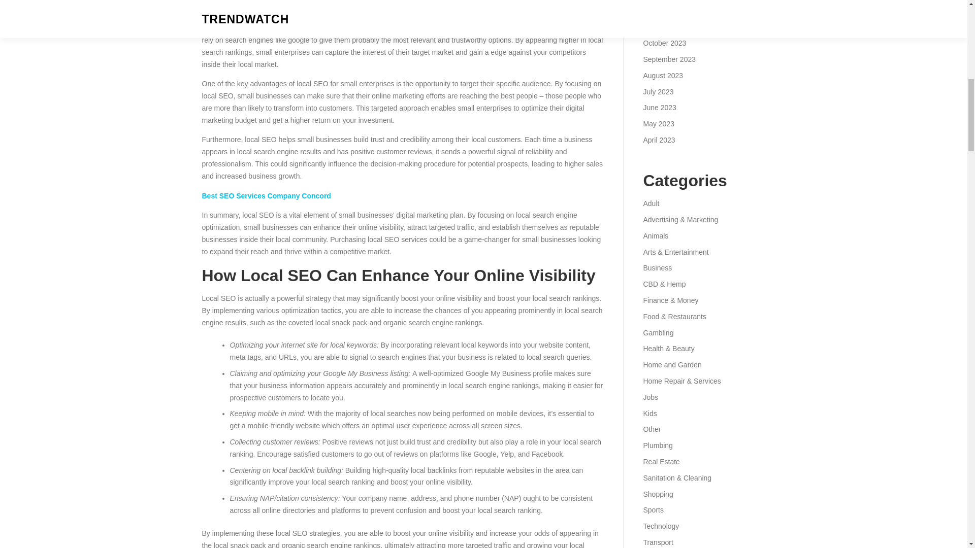 Image resolution: width=975 pixels, height=548 pixels. Describe the element at coordinates (658, 140) in the screenshot. I see `April 2023` at that location.